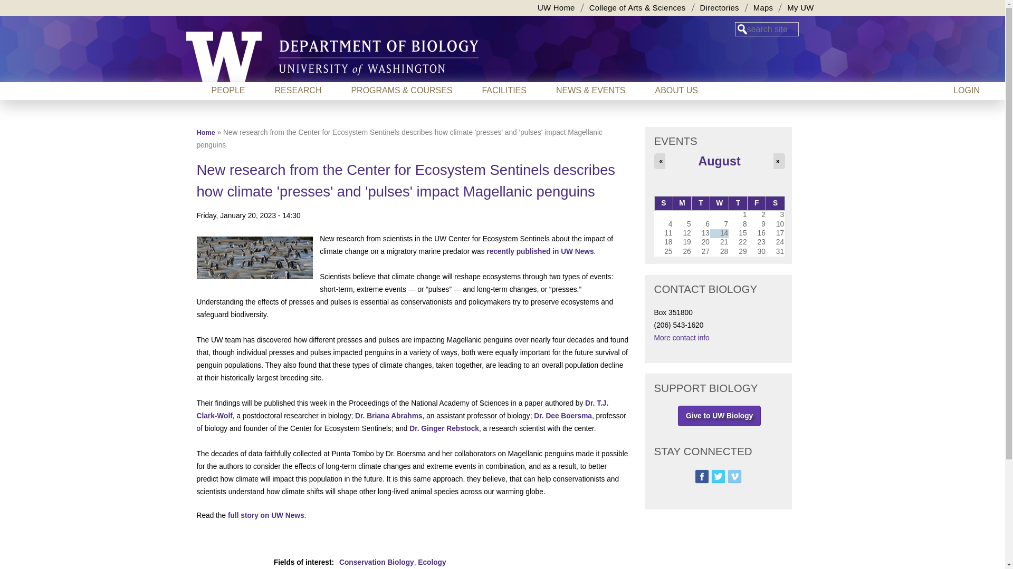 This screenshot has width=1013, height=569. What do you see at coordinates (637, 7) in the screenshot?
I see `UW College of Arts and Sciences` at bounding box center [637, 7].